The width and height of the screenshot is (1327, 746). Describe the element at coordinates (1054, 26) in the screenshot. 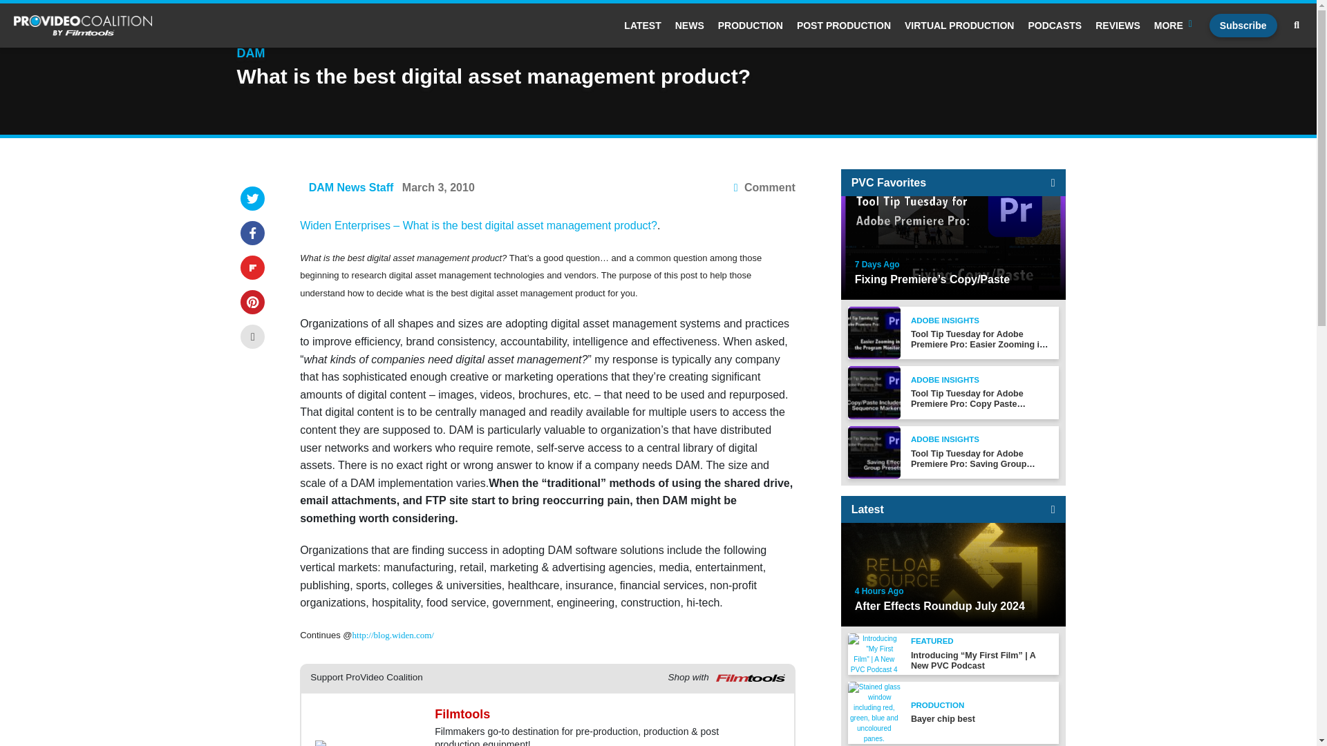

I see `PODCASTS` at that location.